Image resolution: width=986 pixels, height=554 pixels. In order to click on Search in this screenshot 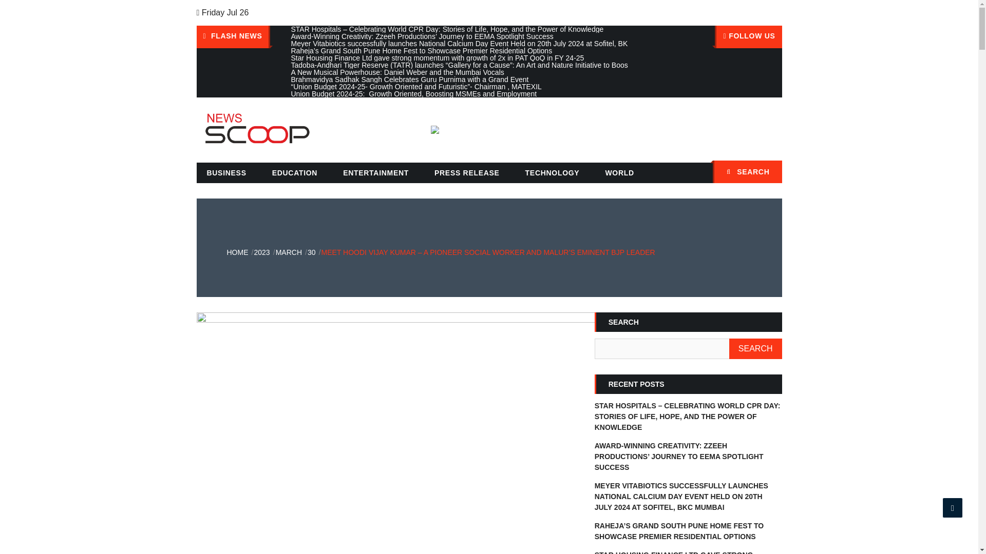, I will do `click(769, 173)`.